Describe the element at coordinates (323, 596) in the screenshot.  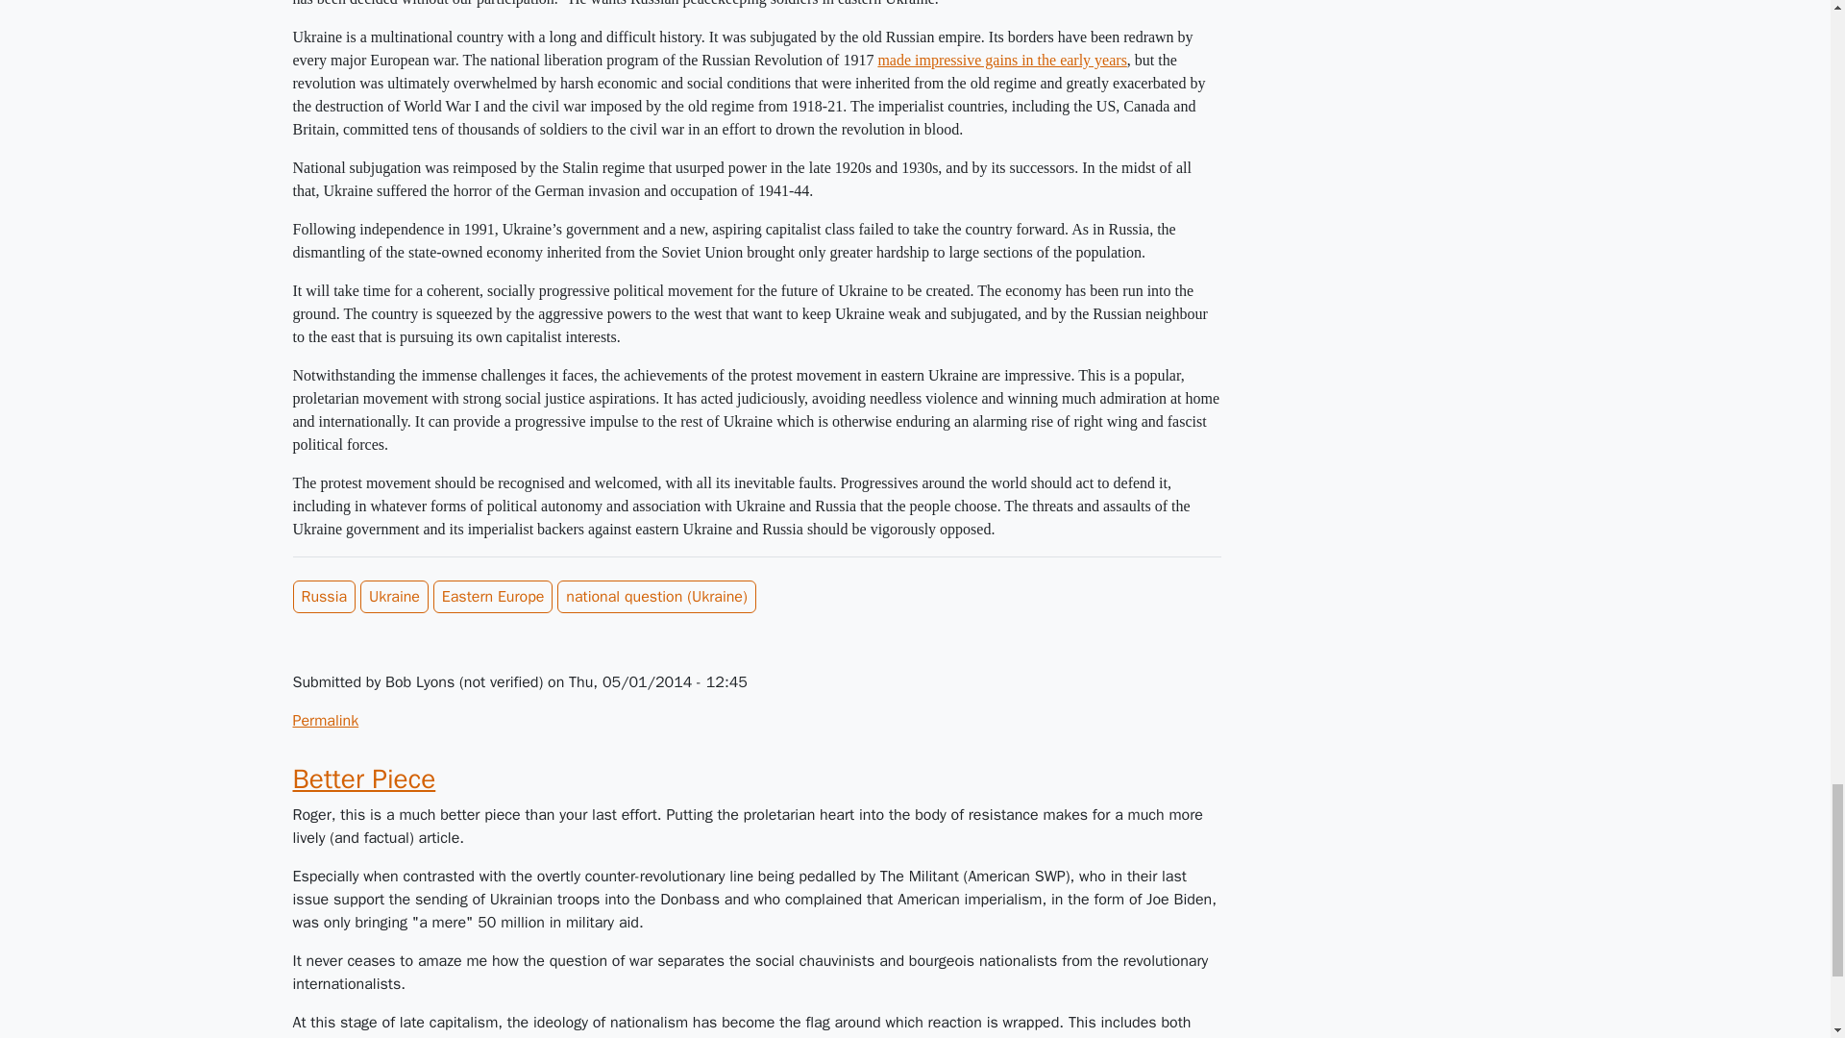
I see `Russia` at that location.